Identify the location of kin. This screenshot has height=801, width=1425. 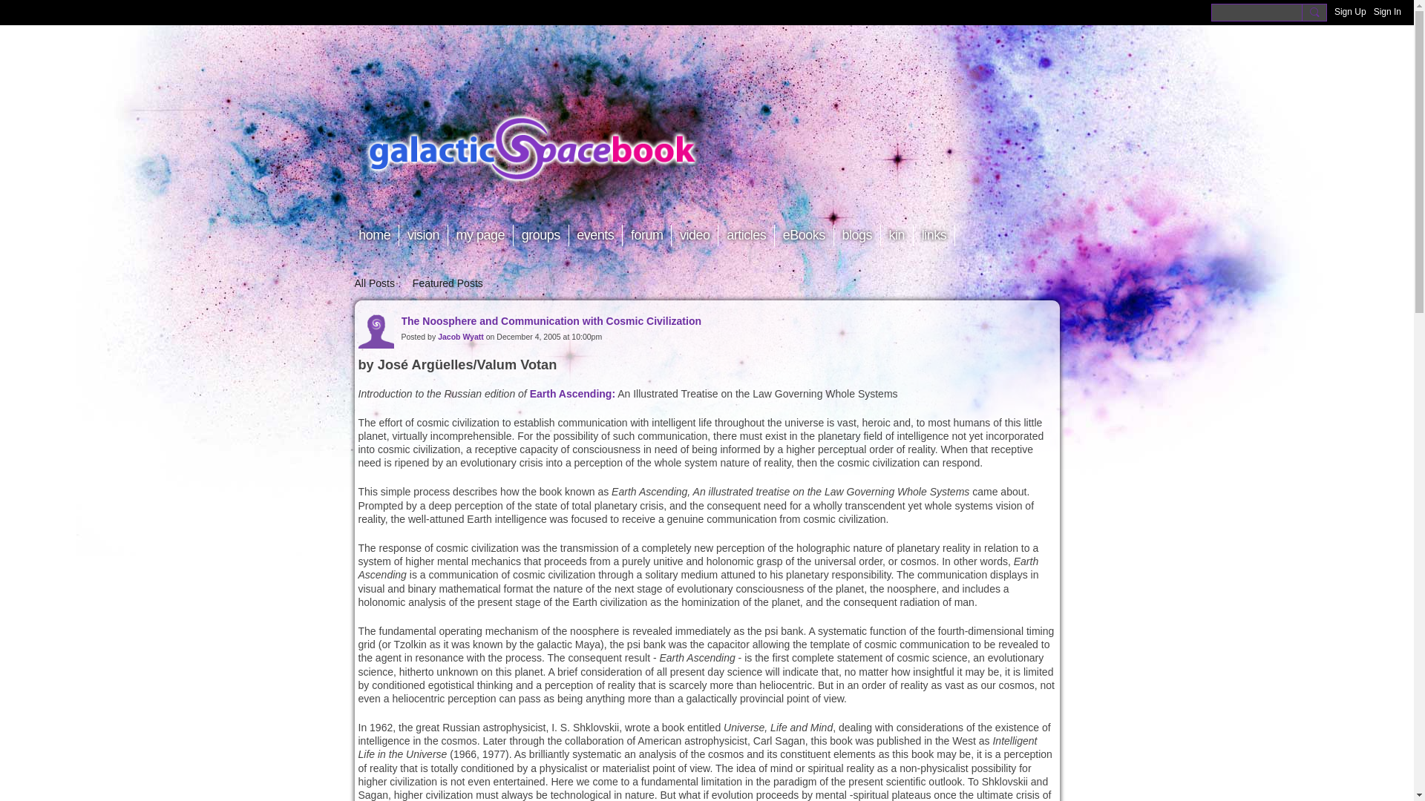
(897, 235).